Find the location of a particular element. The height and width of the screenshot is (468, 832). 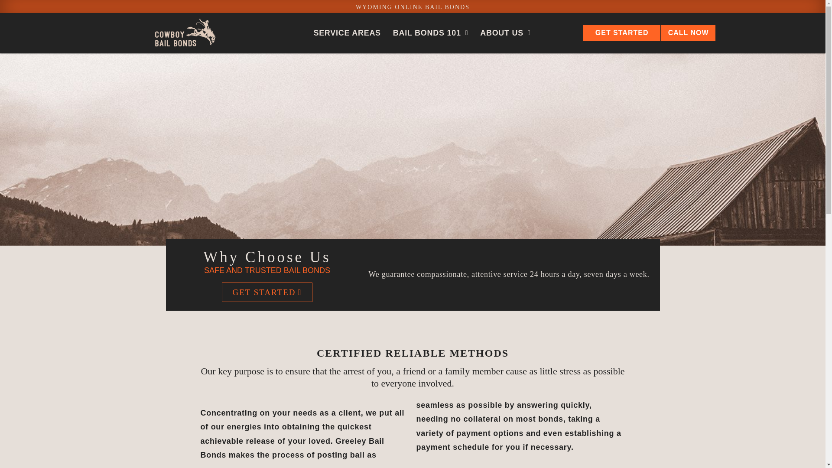

SERVICE AREAS is located at coordinates (347, 33).